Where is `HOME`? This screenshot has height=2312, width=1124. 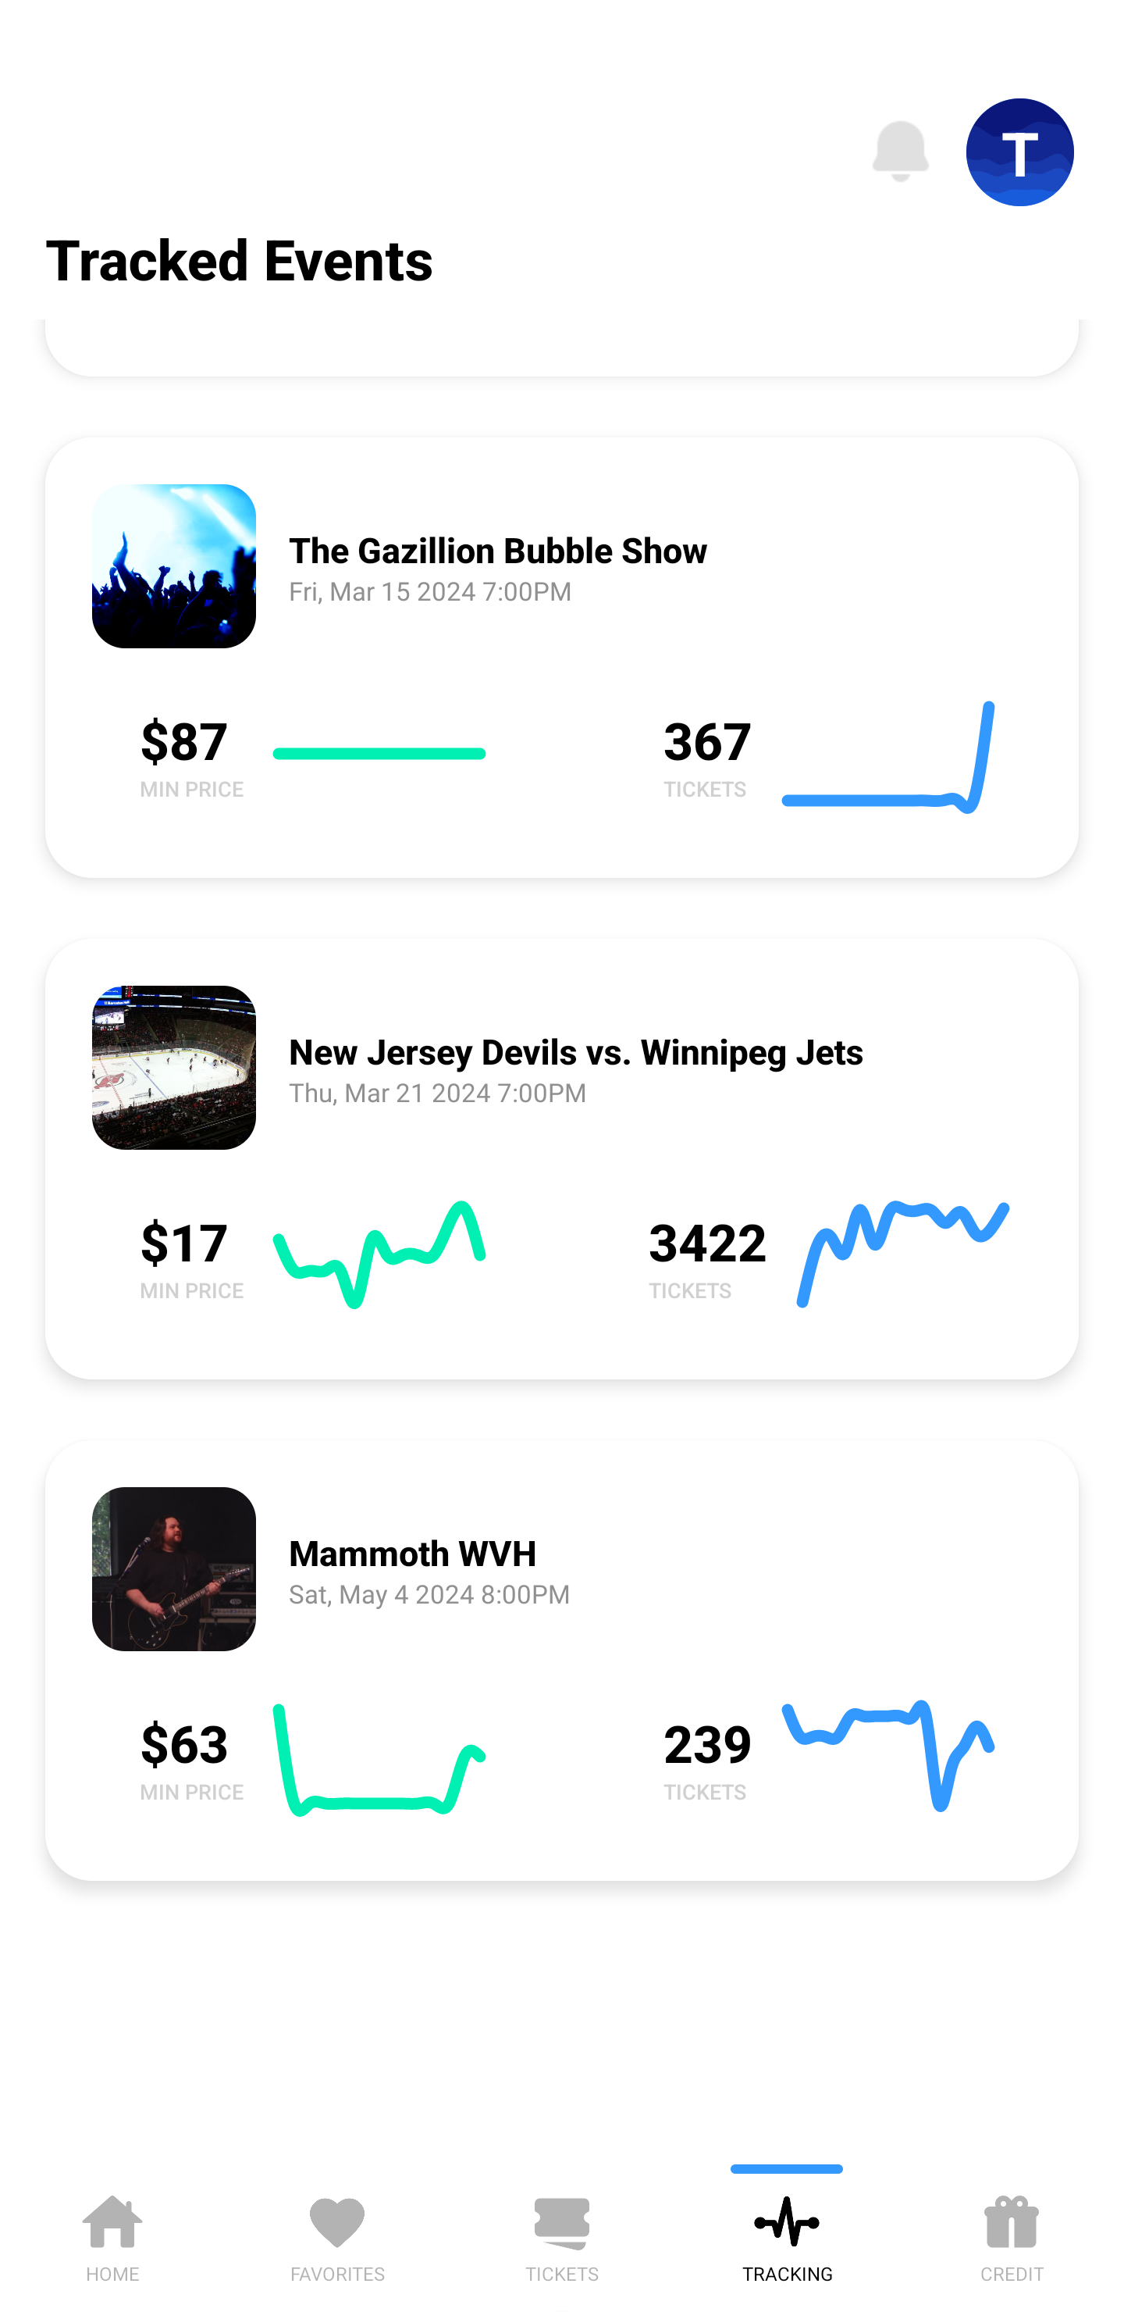 HOME is located at coordinates (112, 2234).